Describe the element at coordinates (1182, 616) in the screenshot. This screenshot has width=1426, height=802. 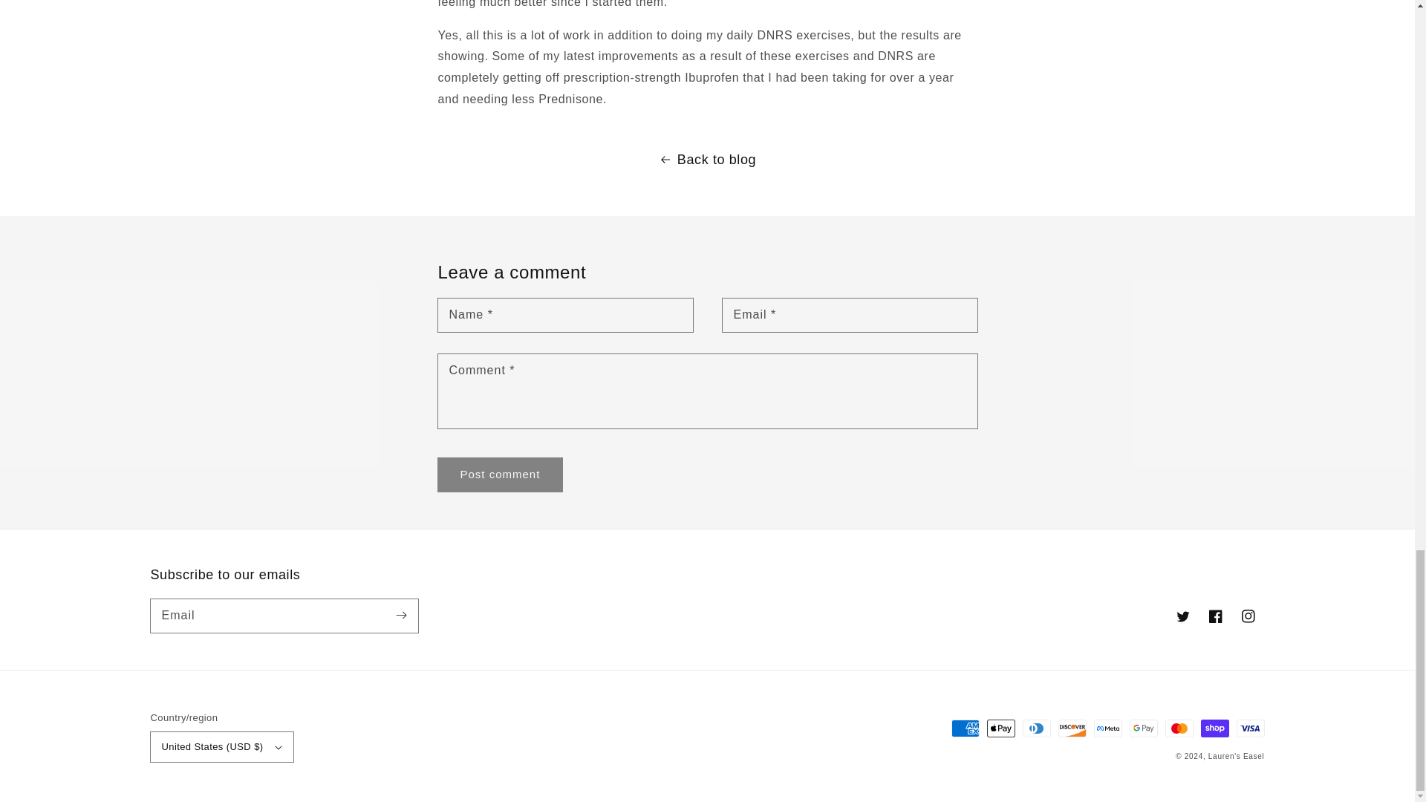
I see `Twitter` at that location.